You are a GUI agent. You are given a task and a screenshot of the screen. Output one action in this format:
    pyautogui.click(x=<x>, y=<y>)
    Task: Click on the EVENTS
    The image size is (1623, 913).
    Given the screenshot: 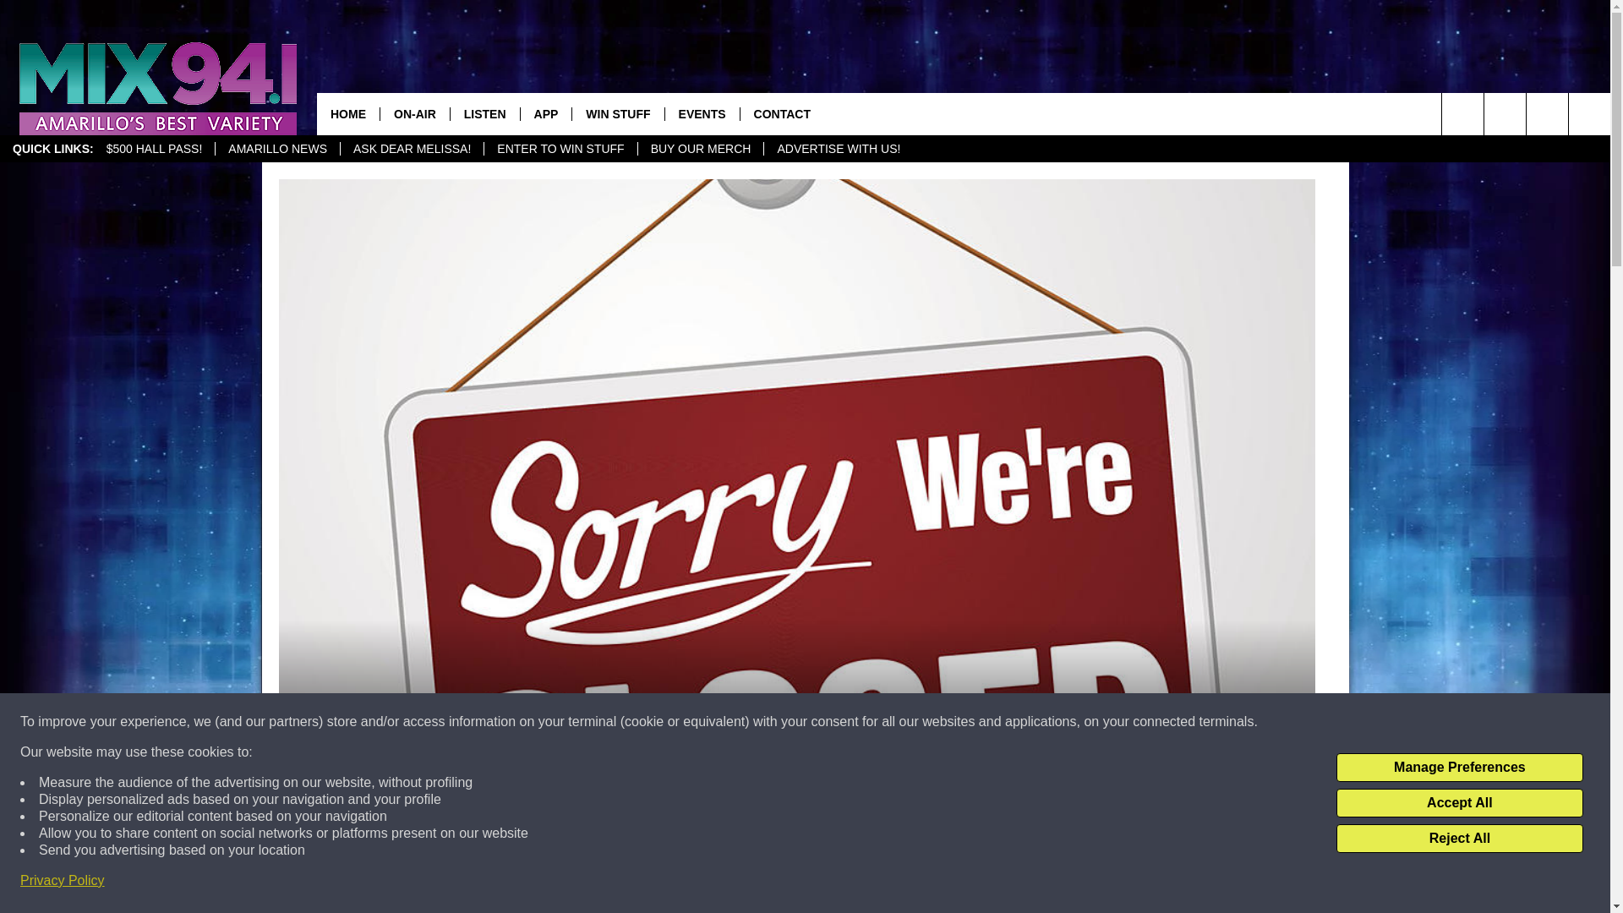 What is the action you would take?
    pyautogui.click(x=702, y=113)
    